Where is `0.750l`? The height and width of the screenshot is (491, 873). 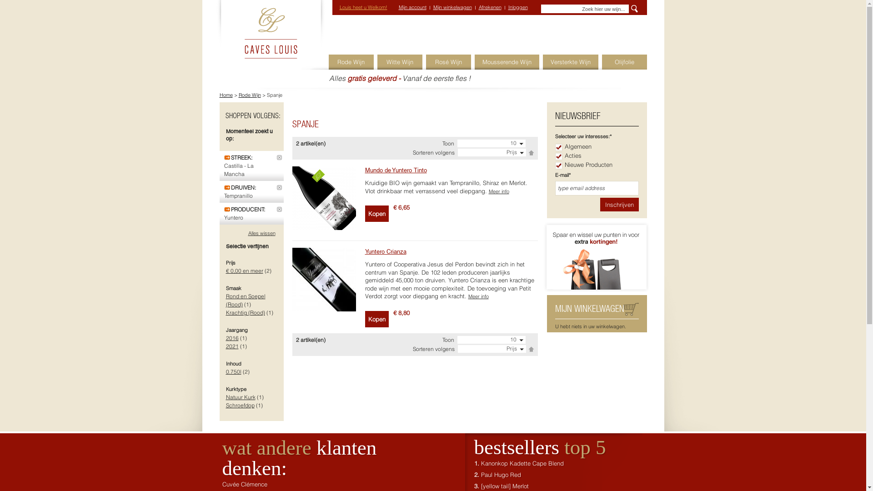 0.750l is located at coordinates (233, 372).